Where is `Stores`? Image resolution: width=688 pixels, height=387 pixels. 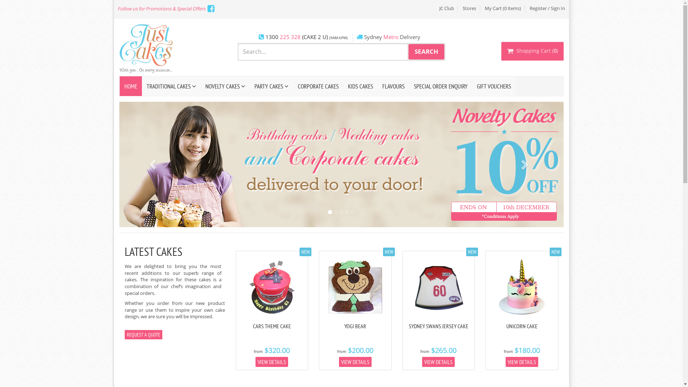
Stores is located at coordinates (469, 9).